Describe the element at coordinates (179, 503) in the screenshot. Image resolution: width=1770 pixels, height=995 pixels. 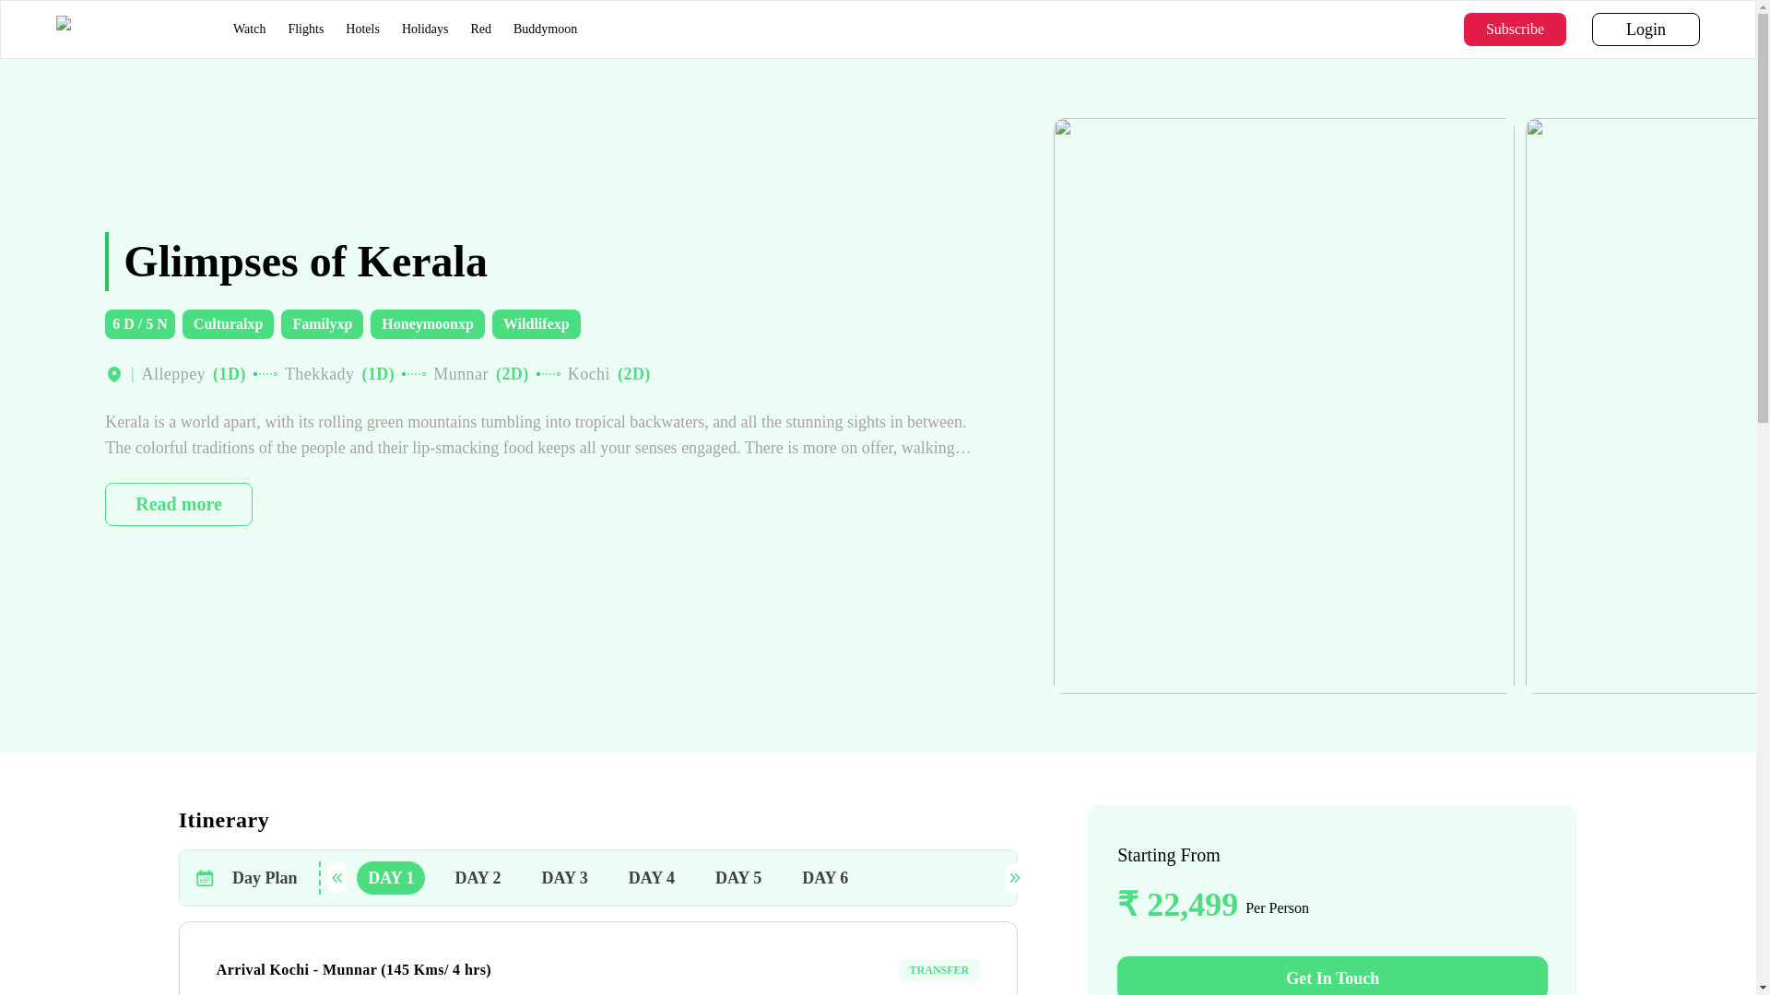
I see `Read more` at that location.